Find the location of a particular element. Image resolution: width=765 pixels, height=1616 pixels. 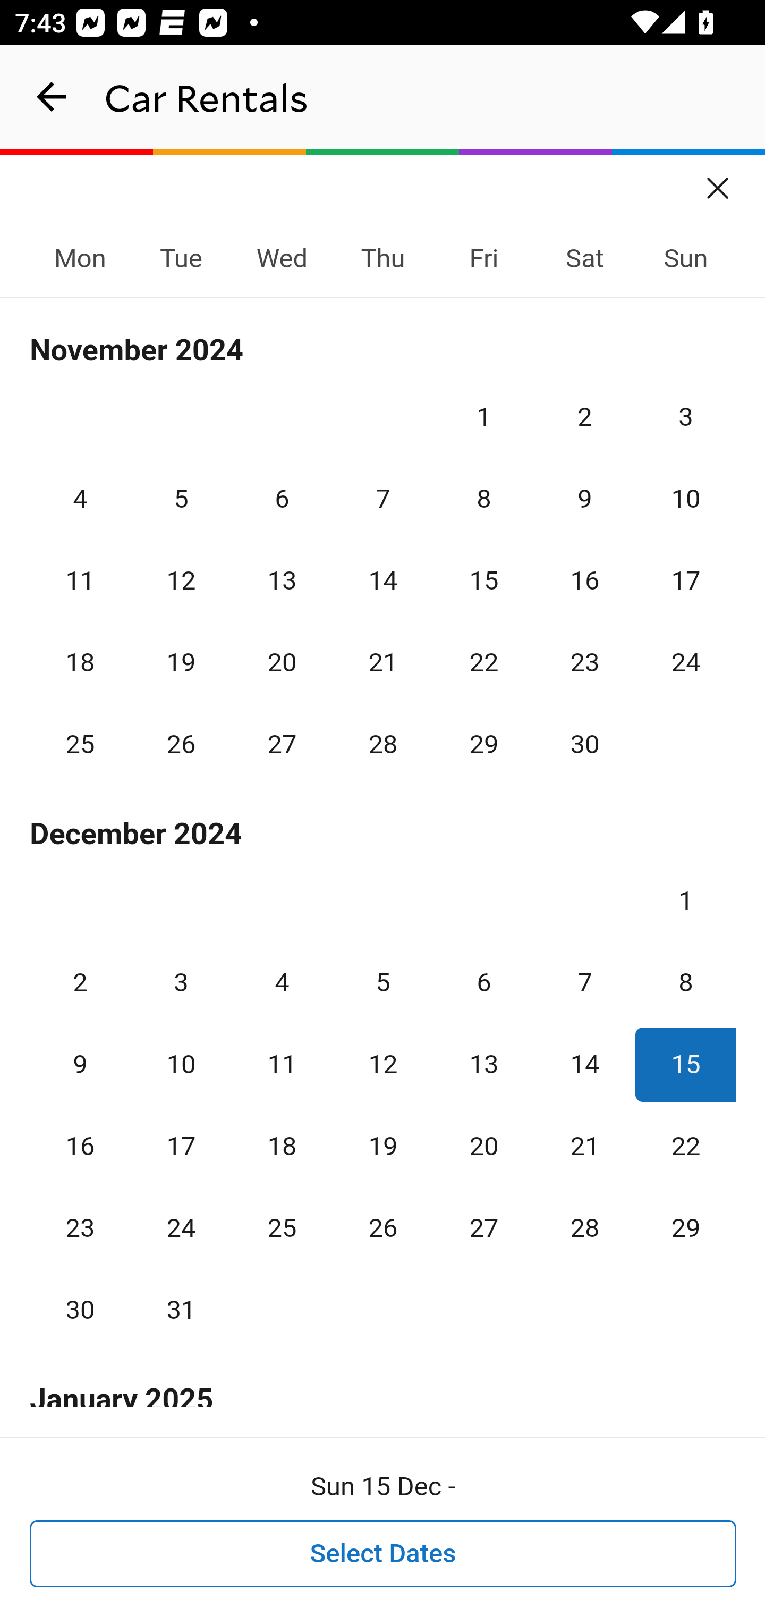

11 December 2024 is located at coordinates (282, 1065).